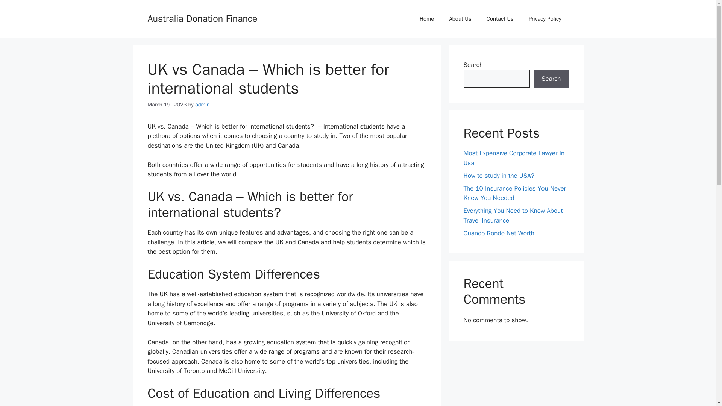  Describe the element at coordinates (514, 158) in the screenshot. I see `Most Expensive Corporate Lawyer In Usa` at that location.